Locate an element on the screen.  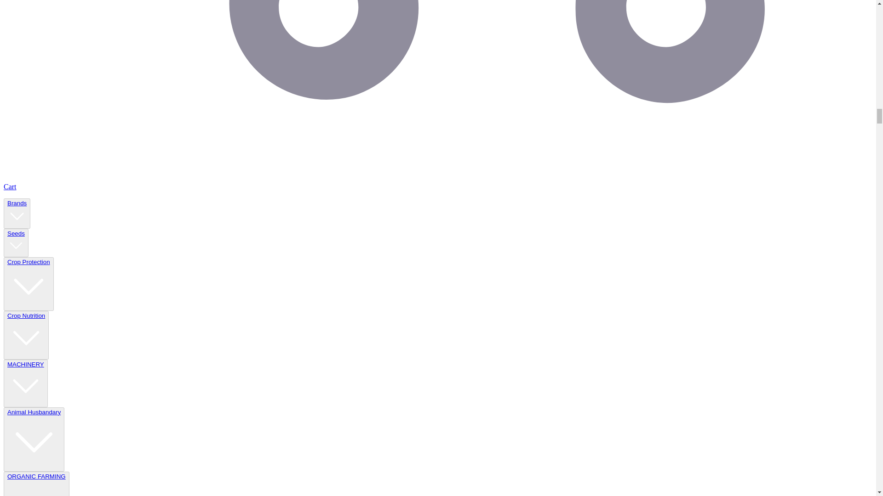
ORGANIC FARMING is located at coordinates (36, 485).